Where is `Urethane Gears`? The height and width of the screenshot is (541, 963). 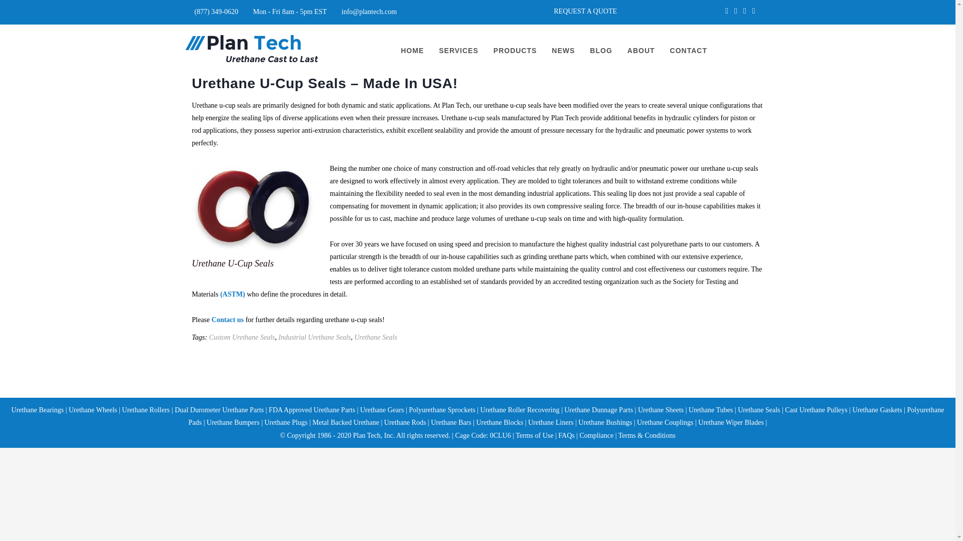 Urethane Gears is located at coordinates (382, 410).